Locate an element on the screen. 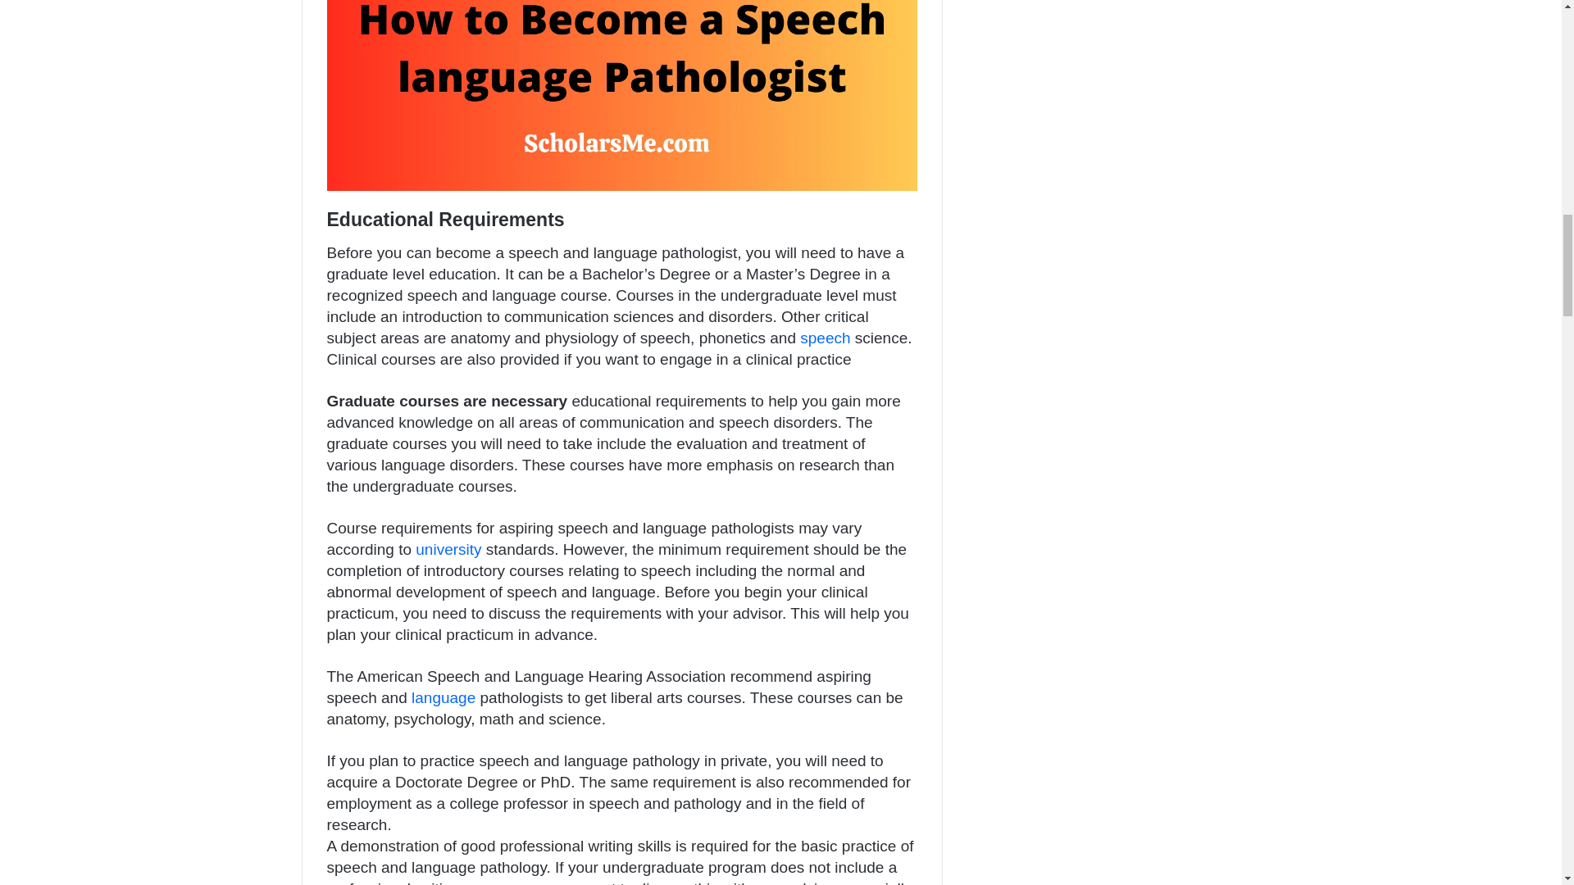 This screenshot has height=885, width=1574. speech is located at coordinates (825, 338).